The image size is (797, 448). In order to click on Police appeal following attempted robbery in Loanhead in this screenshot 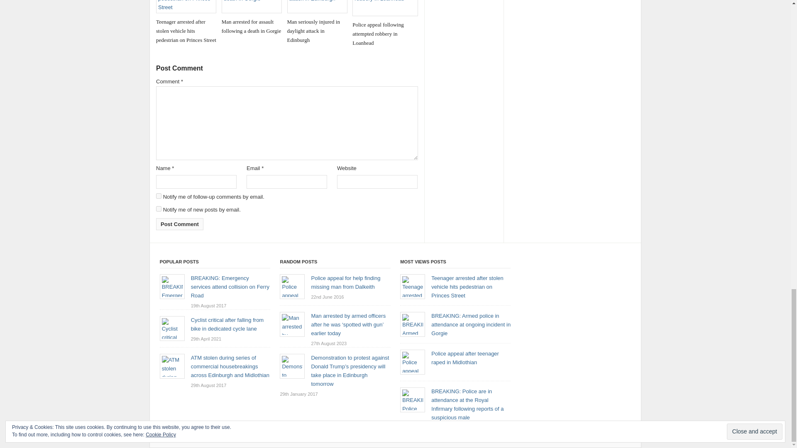, I will do `click(385, 24)`.